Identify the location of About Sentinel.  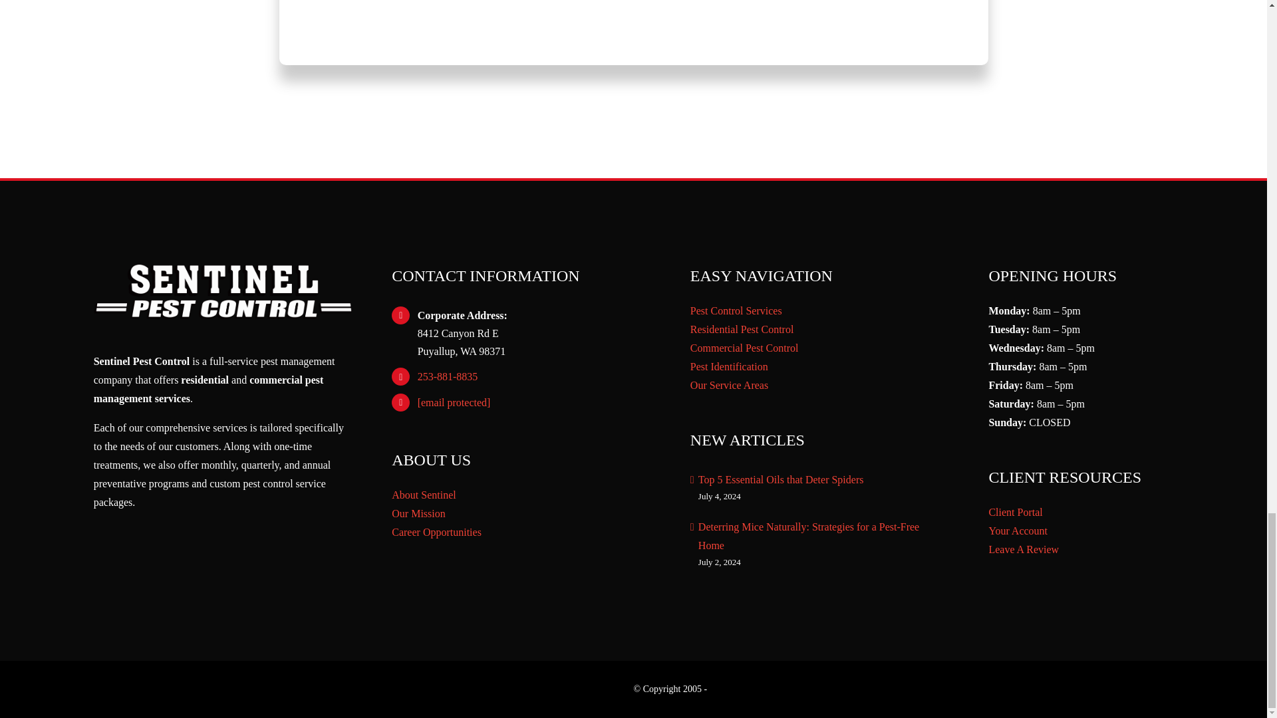
(521, 495).